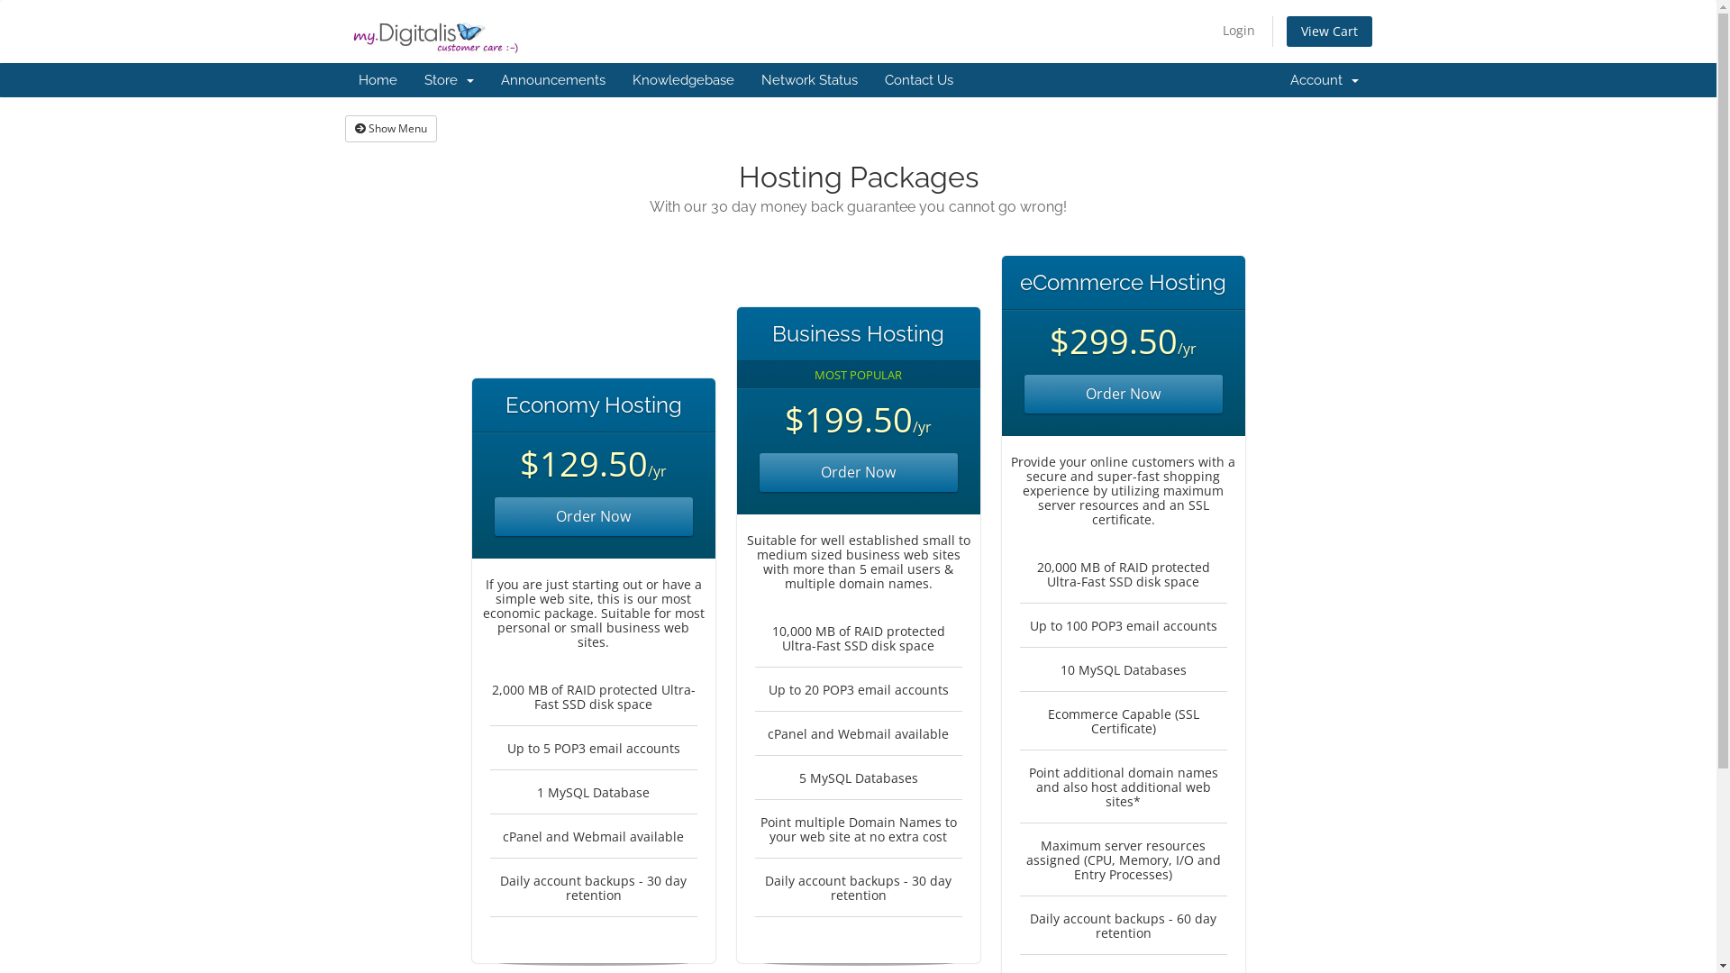 Image resolution: width=1730 pixels, height=973 pixels. I want to click on Show Menu, so click(390, 129).